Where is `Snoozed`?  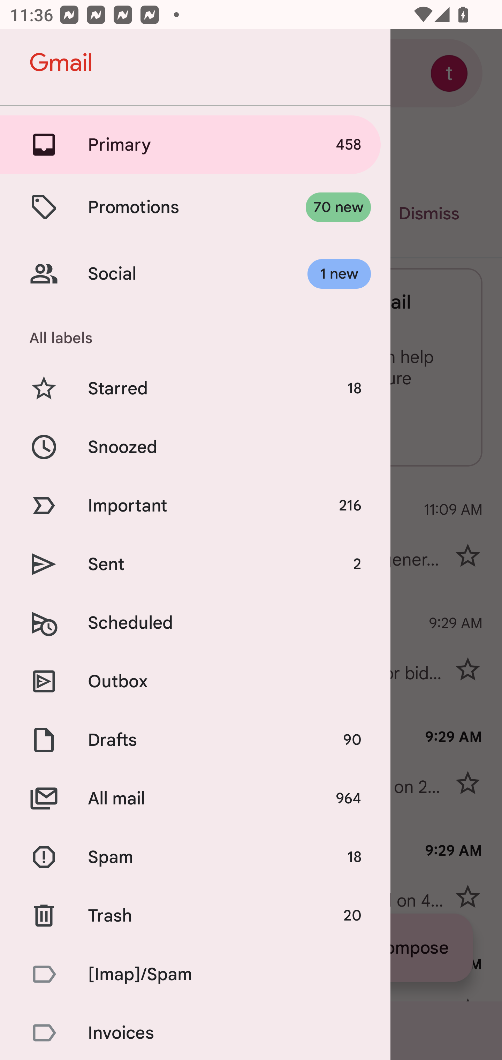 Snoozed is located at coordinates (195, 446).